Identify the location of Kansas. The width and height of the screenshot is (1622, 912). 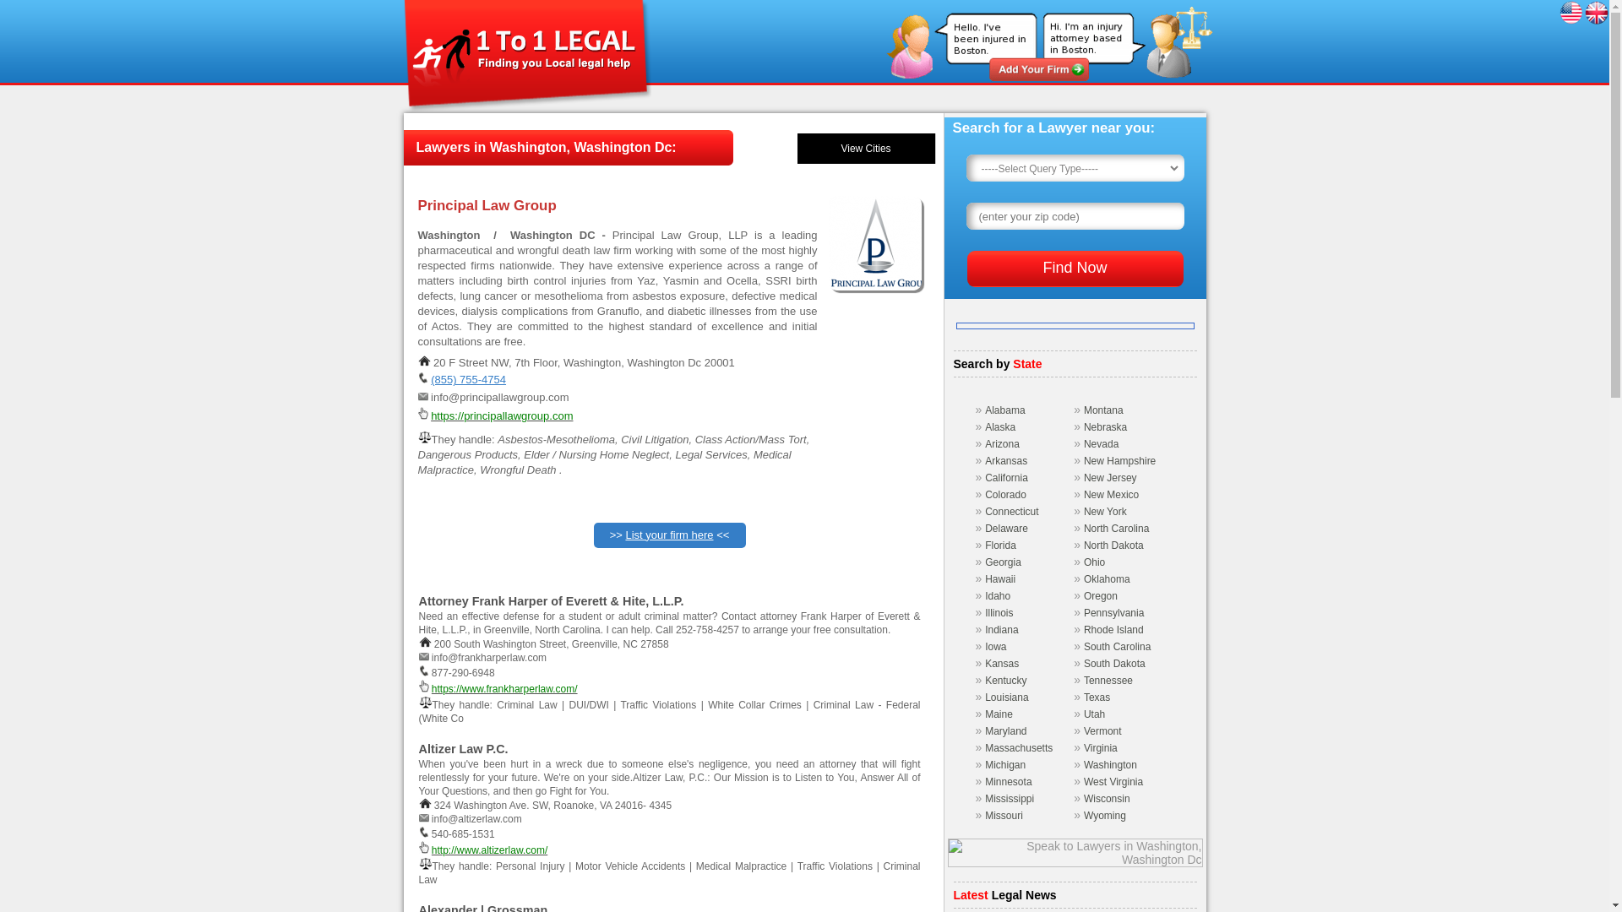
(1002, 664).